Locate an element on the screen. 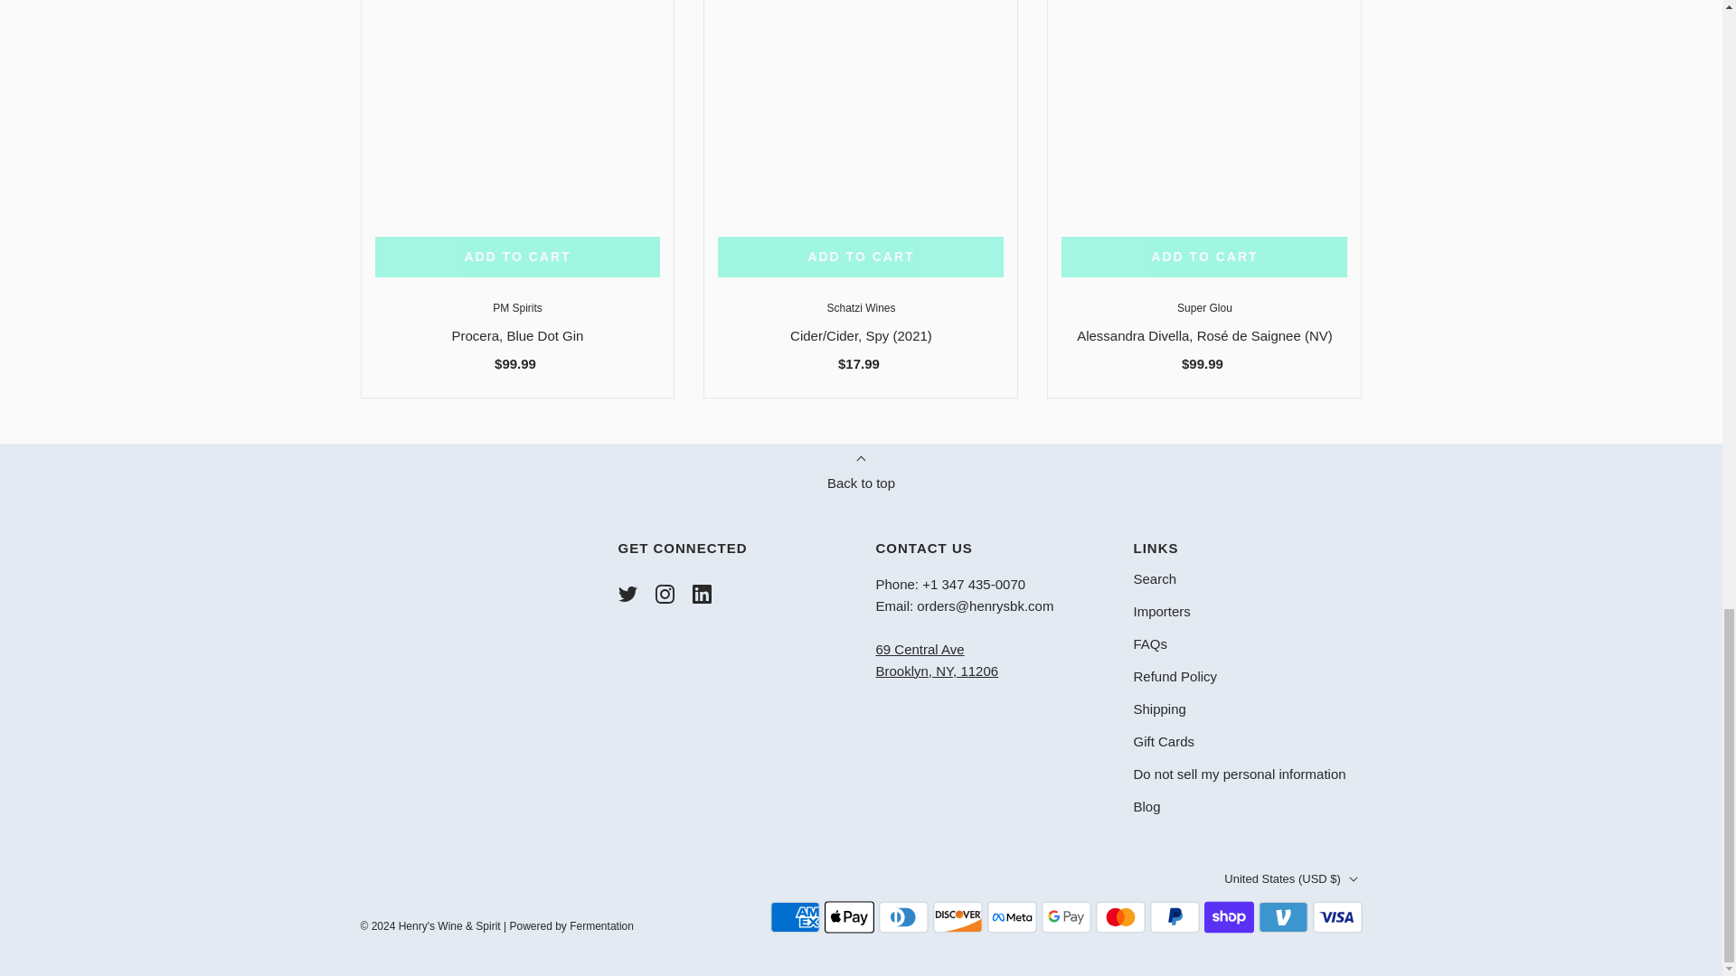  Super Glou is located at coordinates (1204, 307).